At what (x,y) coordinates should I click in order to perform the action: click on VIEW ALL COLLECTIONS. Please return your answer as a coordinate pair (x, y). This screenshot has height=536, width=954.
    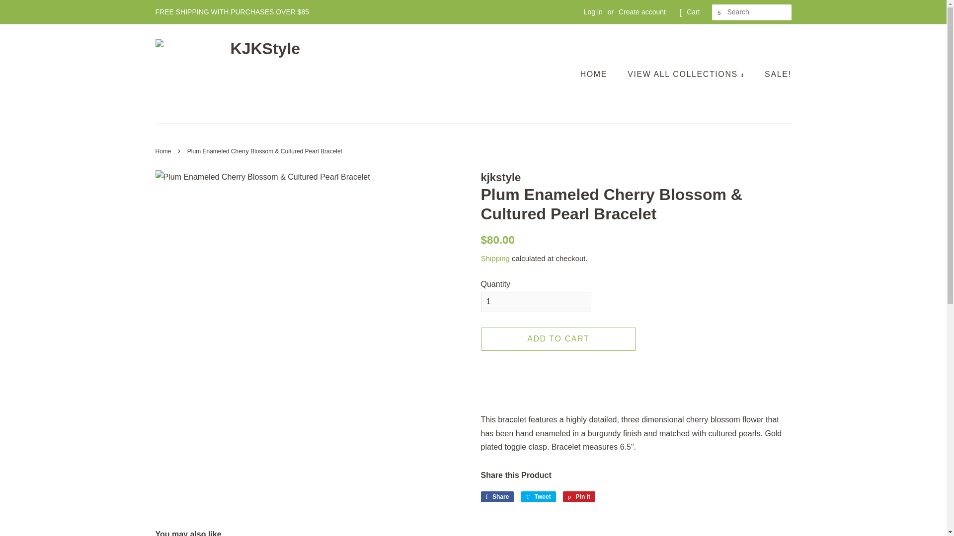
    Looking at the image, I should click on (687, 73).